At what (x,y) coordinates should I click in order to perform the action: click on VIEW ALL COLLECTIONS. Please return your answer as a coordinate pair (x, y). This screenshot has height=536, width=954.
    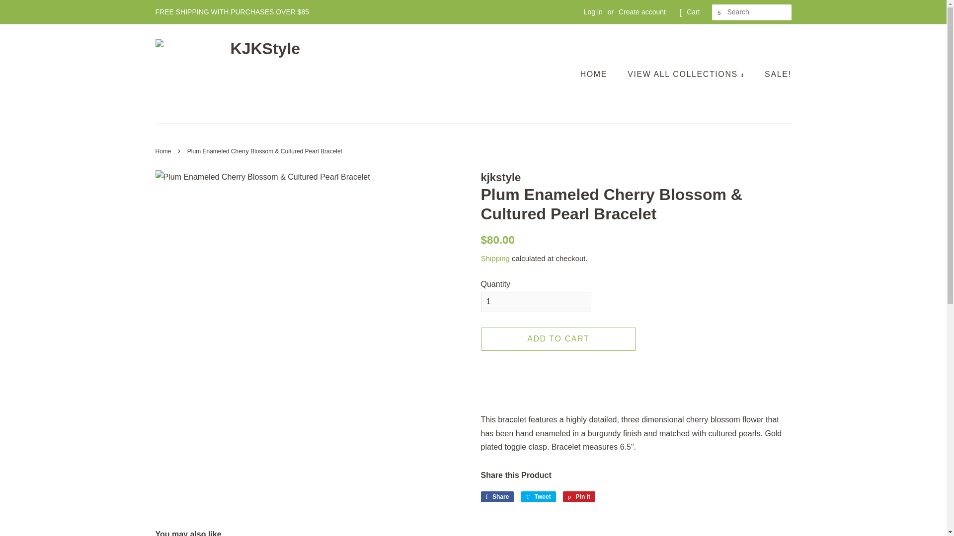
    Looking at the image, I should click on (687, 73).